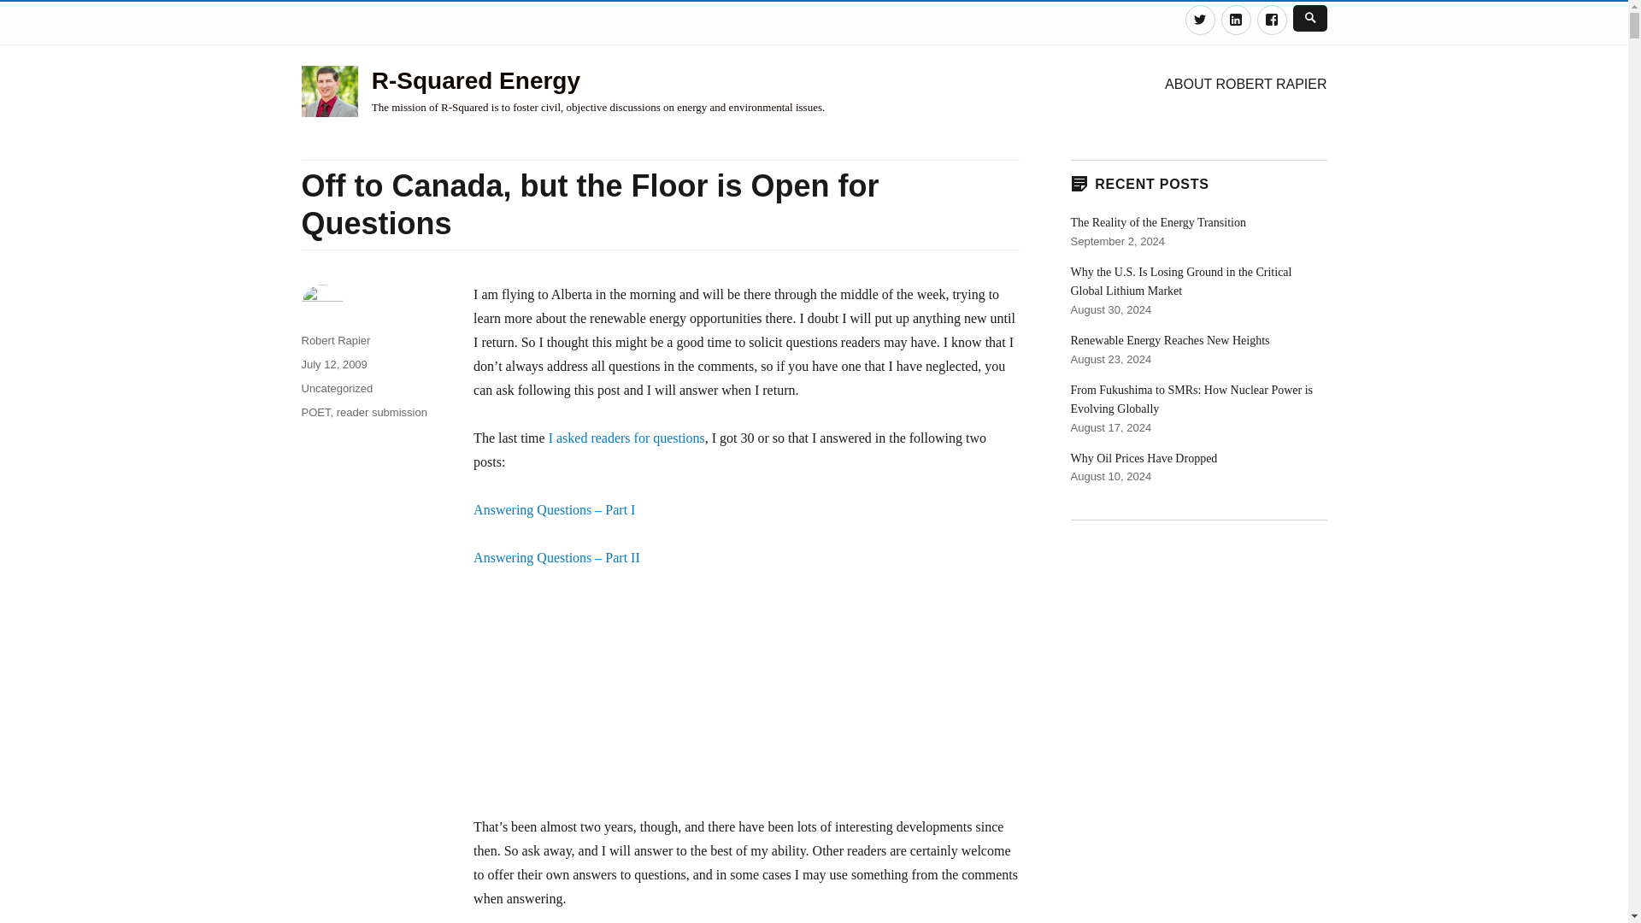  I want to click on reader submission, so click(381, 412).